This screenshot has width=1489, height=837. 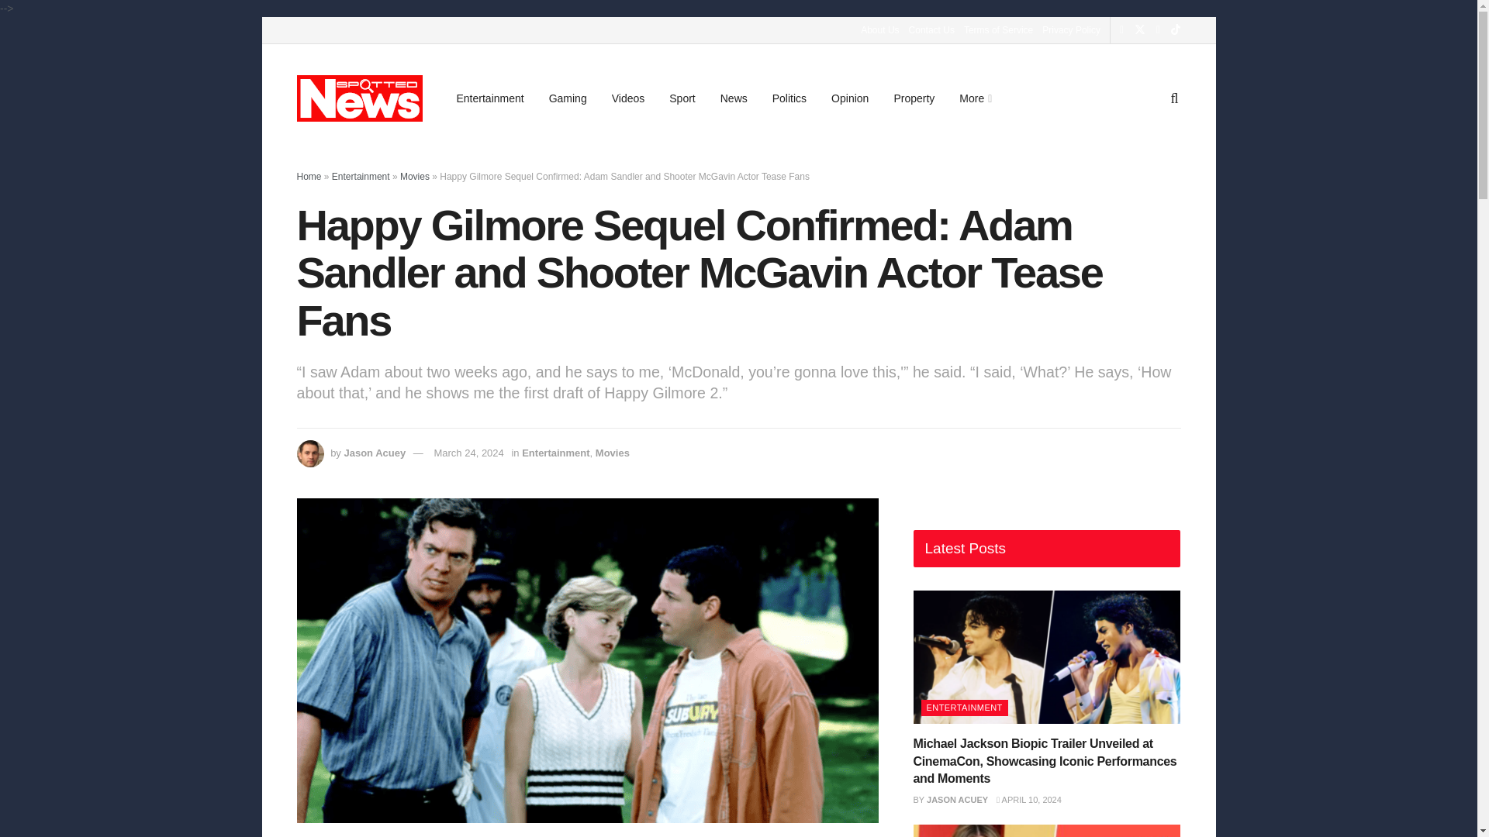 What do you see at coordinates (914, 98) in the screenshot?
I see `Property` at bounding box center [914, 98].